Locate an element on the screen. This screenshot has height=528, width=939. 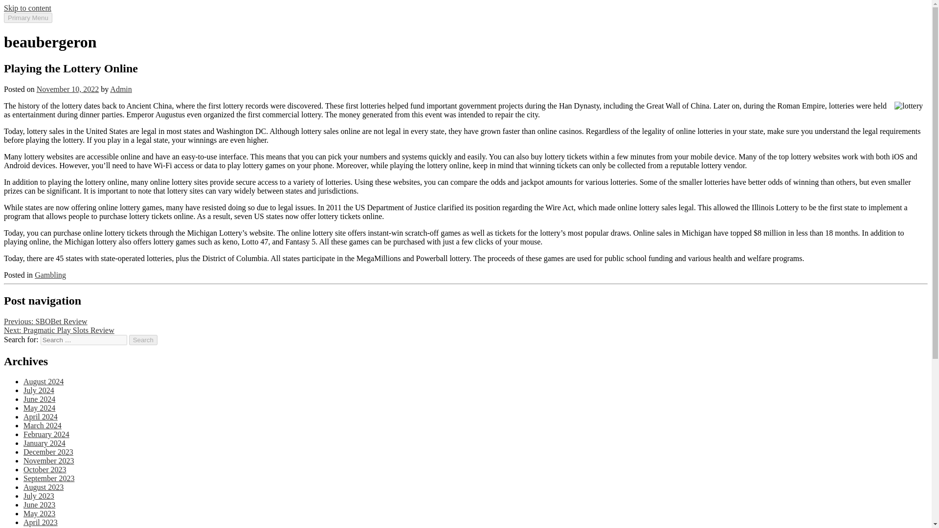
Skip to content is located at coordinates (27, 8).